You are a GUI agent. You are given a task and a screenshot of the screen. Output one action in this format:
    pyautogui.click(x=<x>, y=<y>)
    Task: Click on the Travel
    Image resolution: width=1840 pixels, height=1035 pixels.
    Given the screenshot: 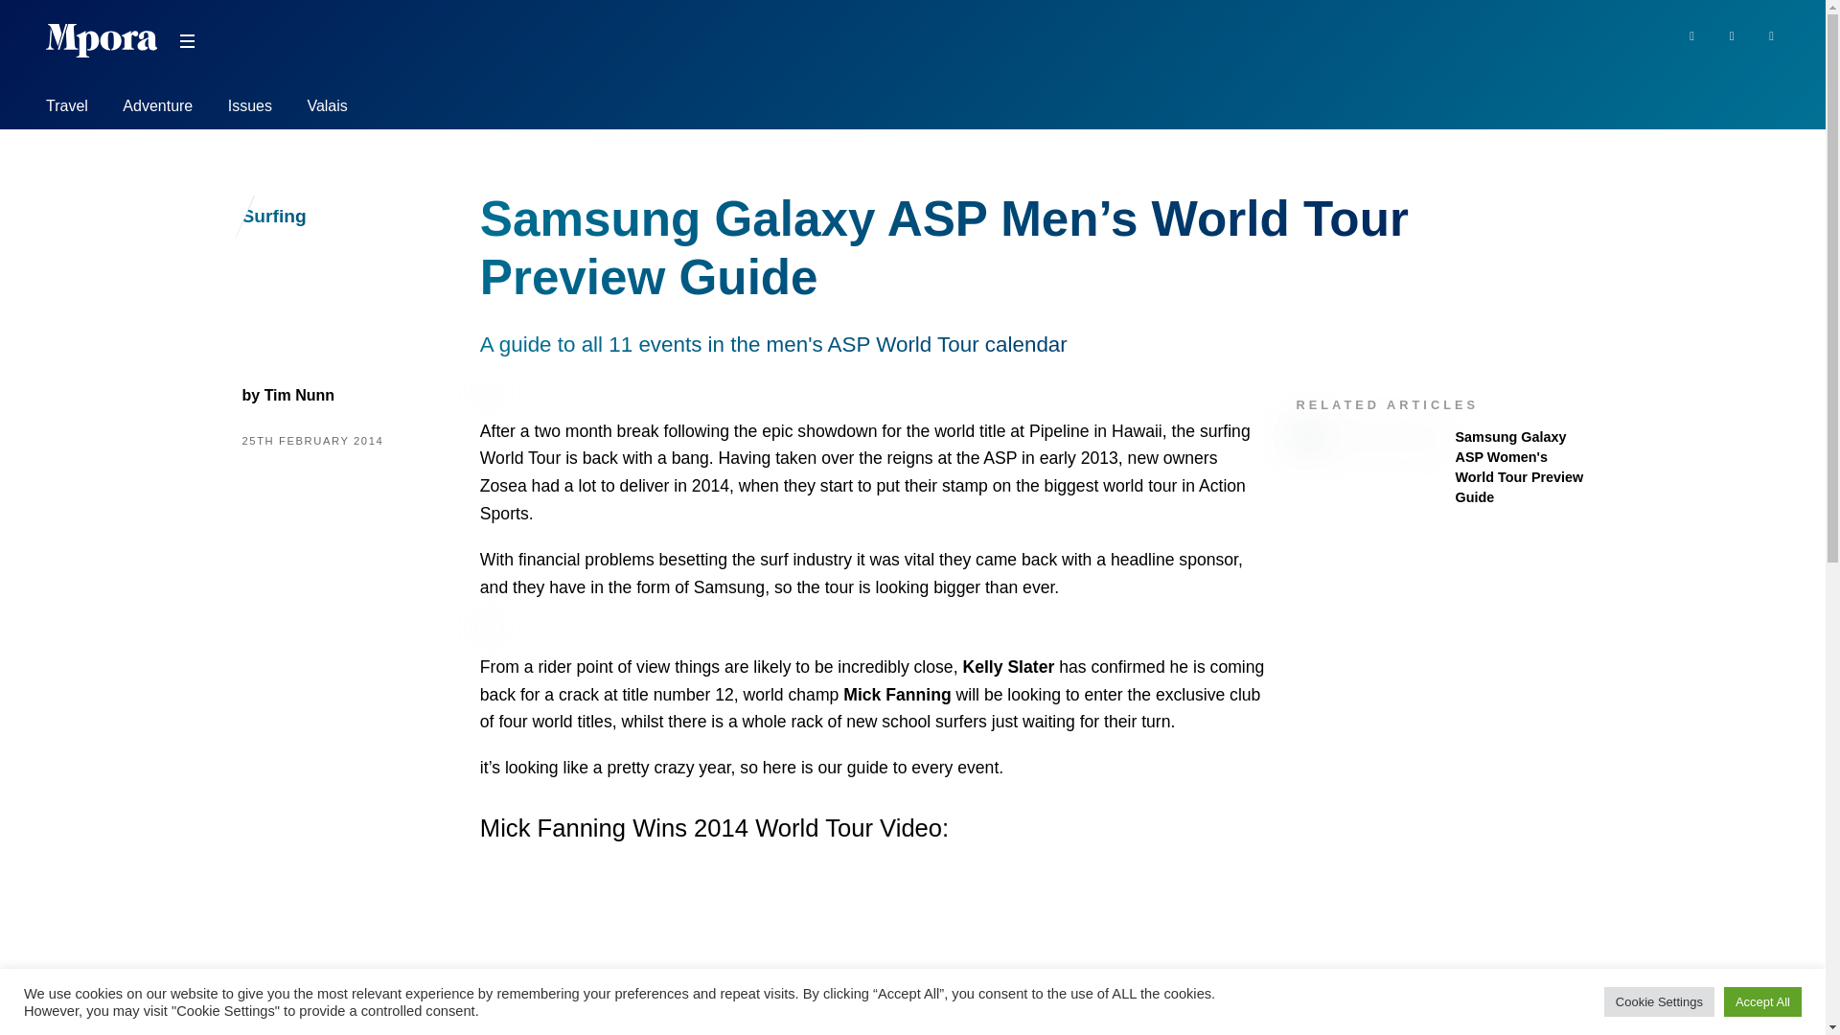 What is the action you would take?
    pyautogui.click(x=67, y=109)
    